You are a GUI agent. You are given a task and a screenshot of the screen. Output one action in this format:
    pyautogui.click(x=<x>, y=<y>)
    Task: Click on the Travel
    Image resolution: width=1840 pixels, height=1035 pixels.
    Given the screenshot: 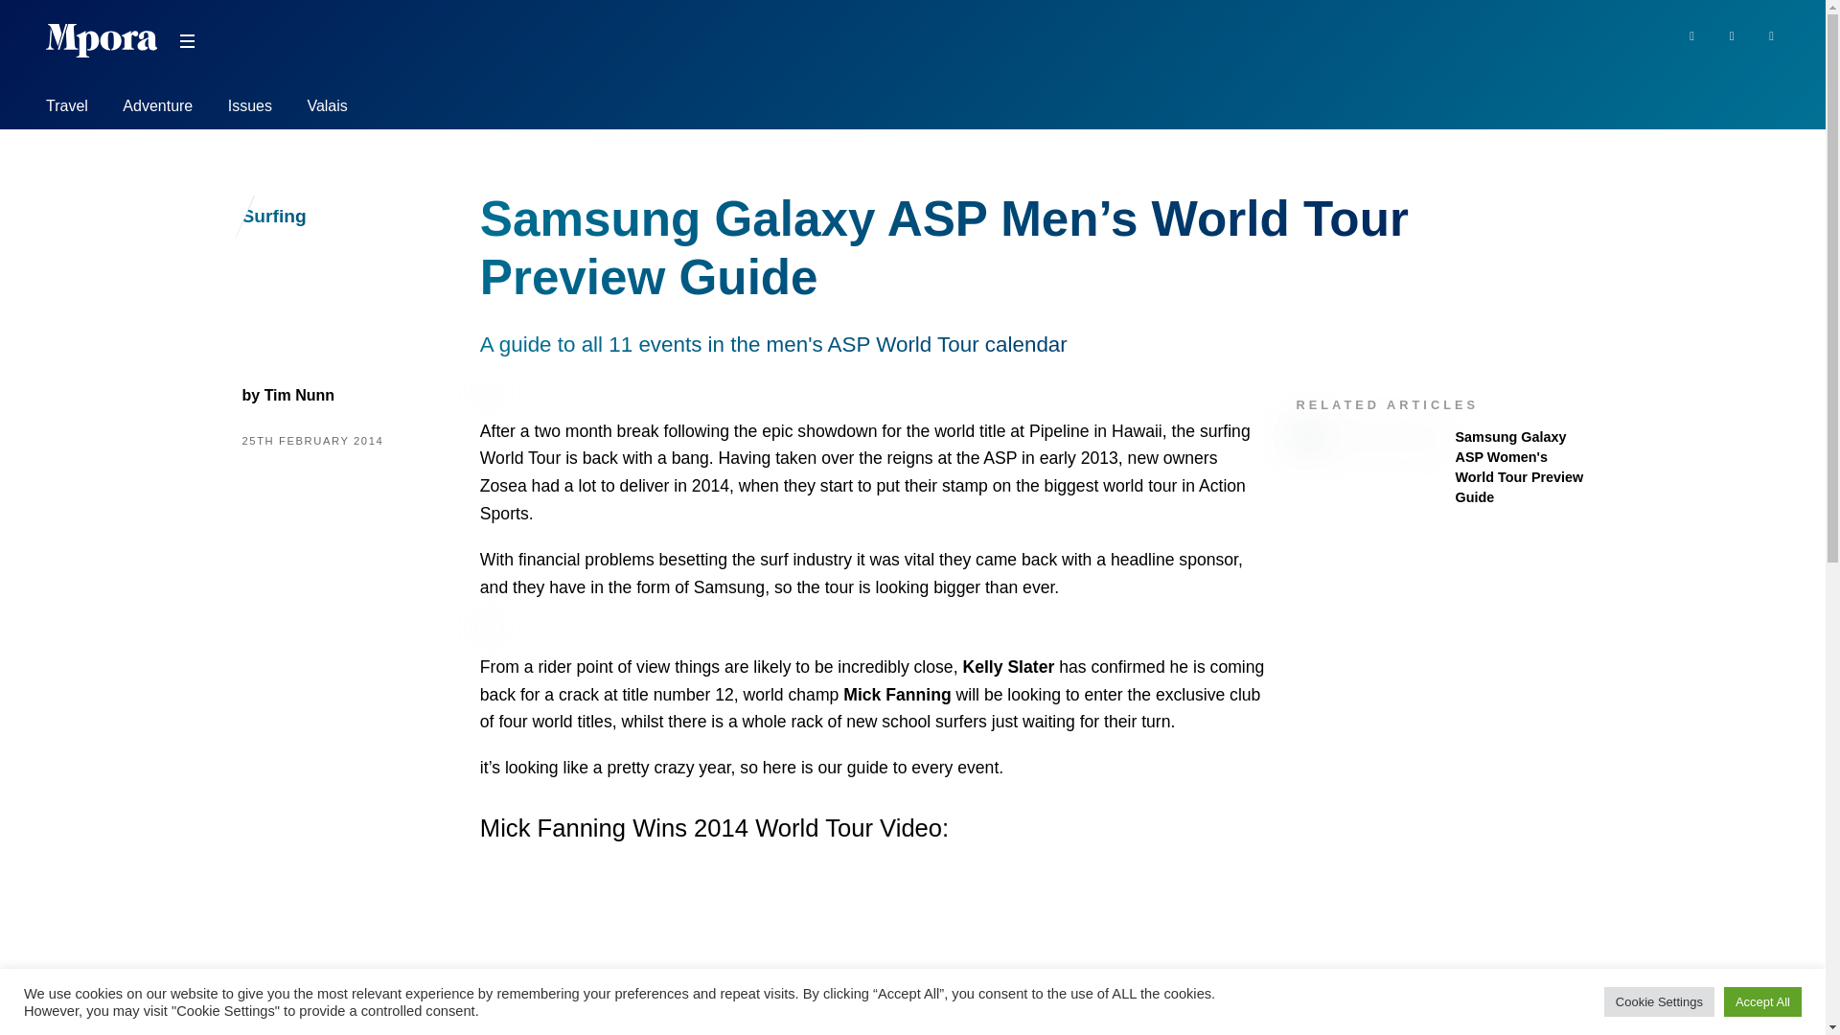 What is the action you would take?
    pyautogui.click(x=67, y=109)
    